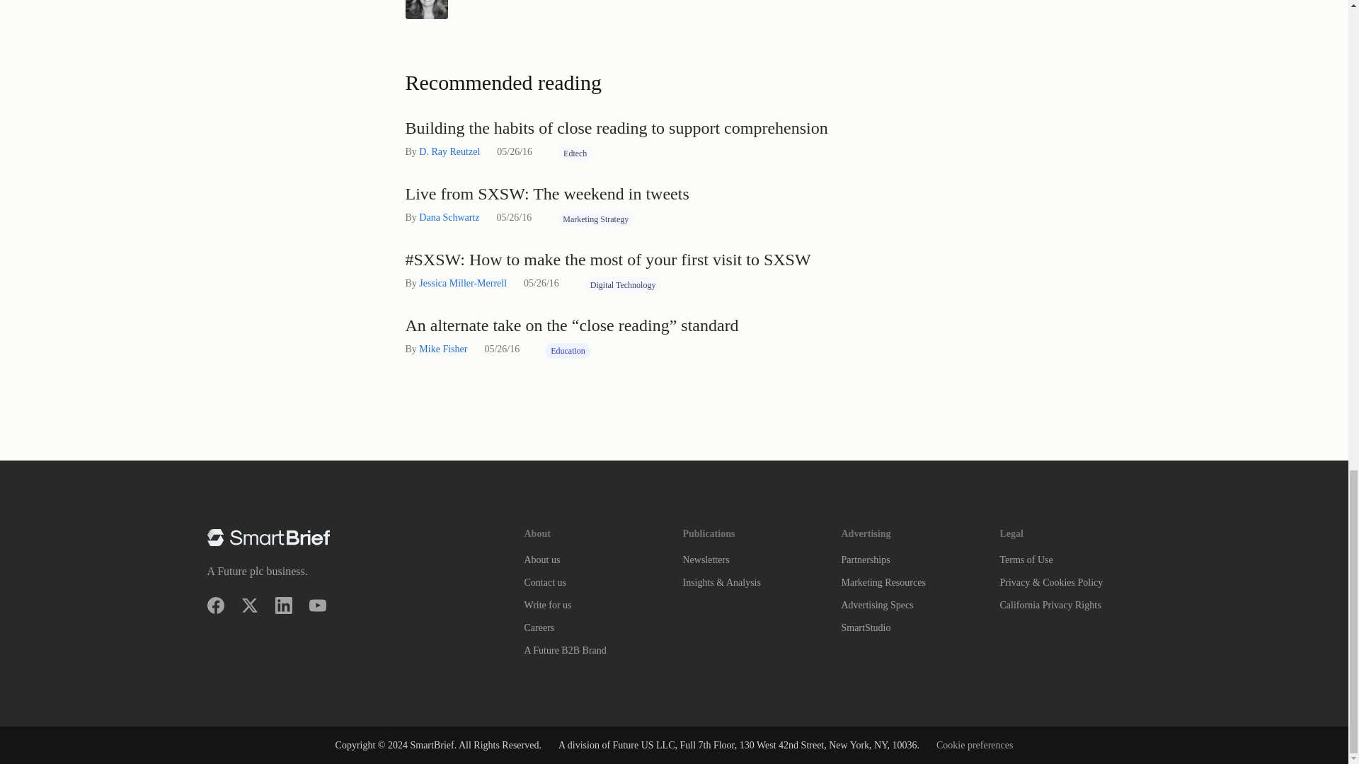  I want to click on Live from SXSW: The weekend in tweets, so click(674, 194).